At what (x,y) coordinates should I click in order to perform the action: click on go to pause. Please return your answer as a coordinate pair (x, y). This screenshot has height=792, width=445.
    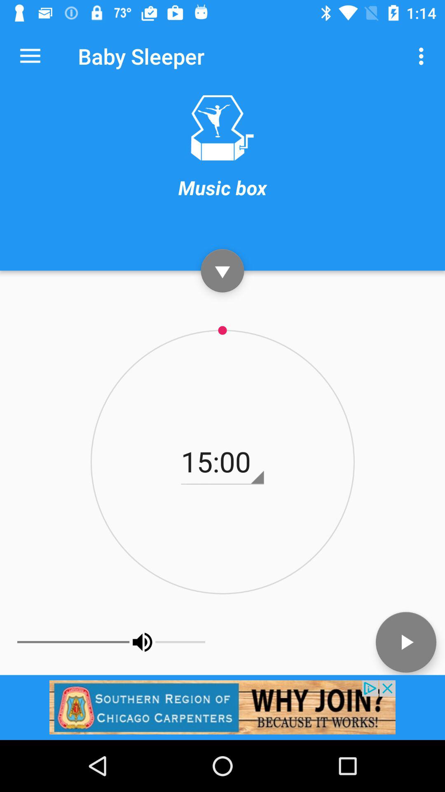
    Looking at the image, I should click on (222, 271).